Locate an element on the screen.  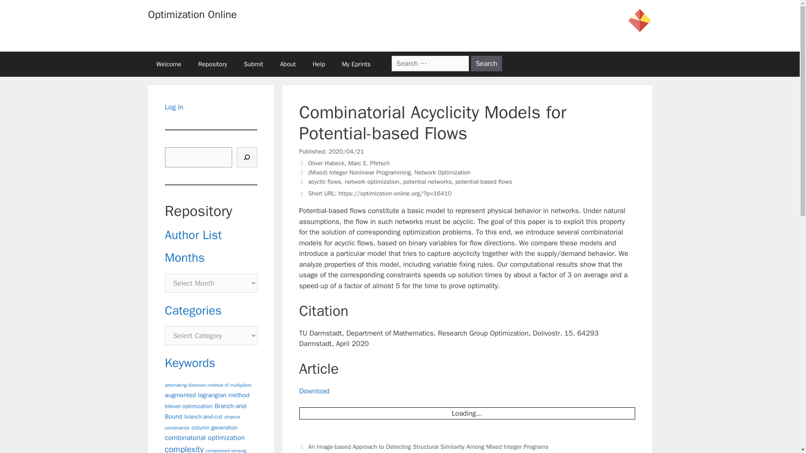
Categories is located at coordinates (193, 310).